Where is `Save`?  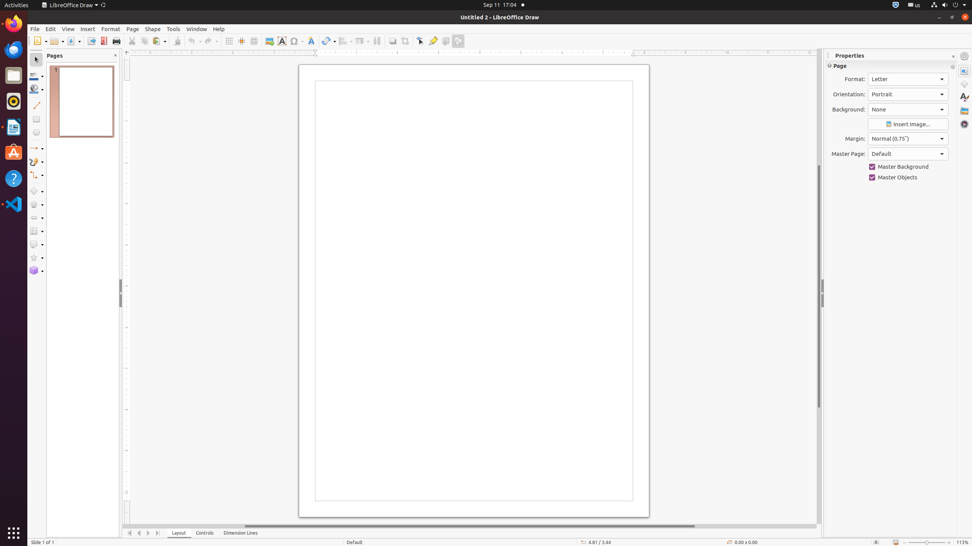
Save is located at coordinates (74, 41).